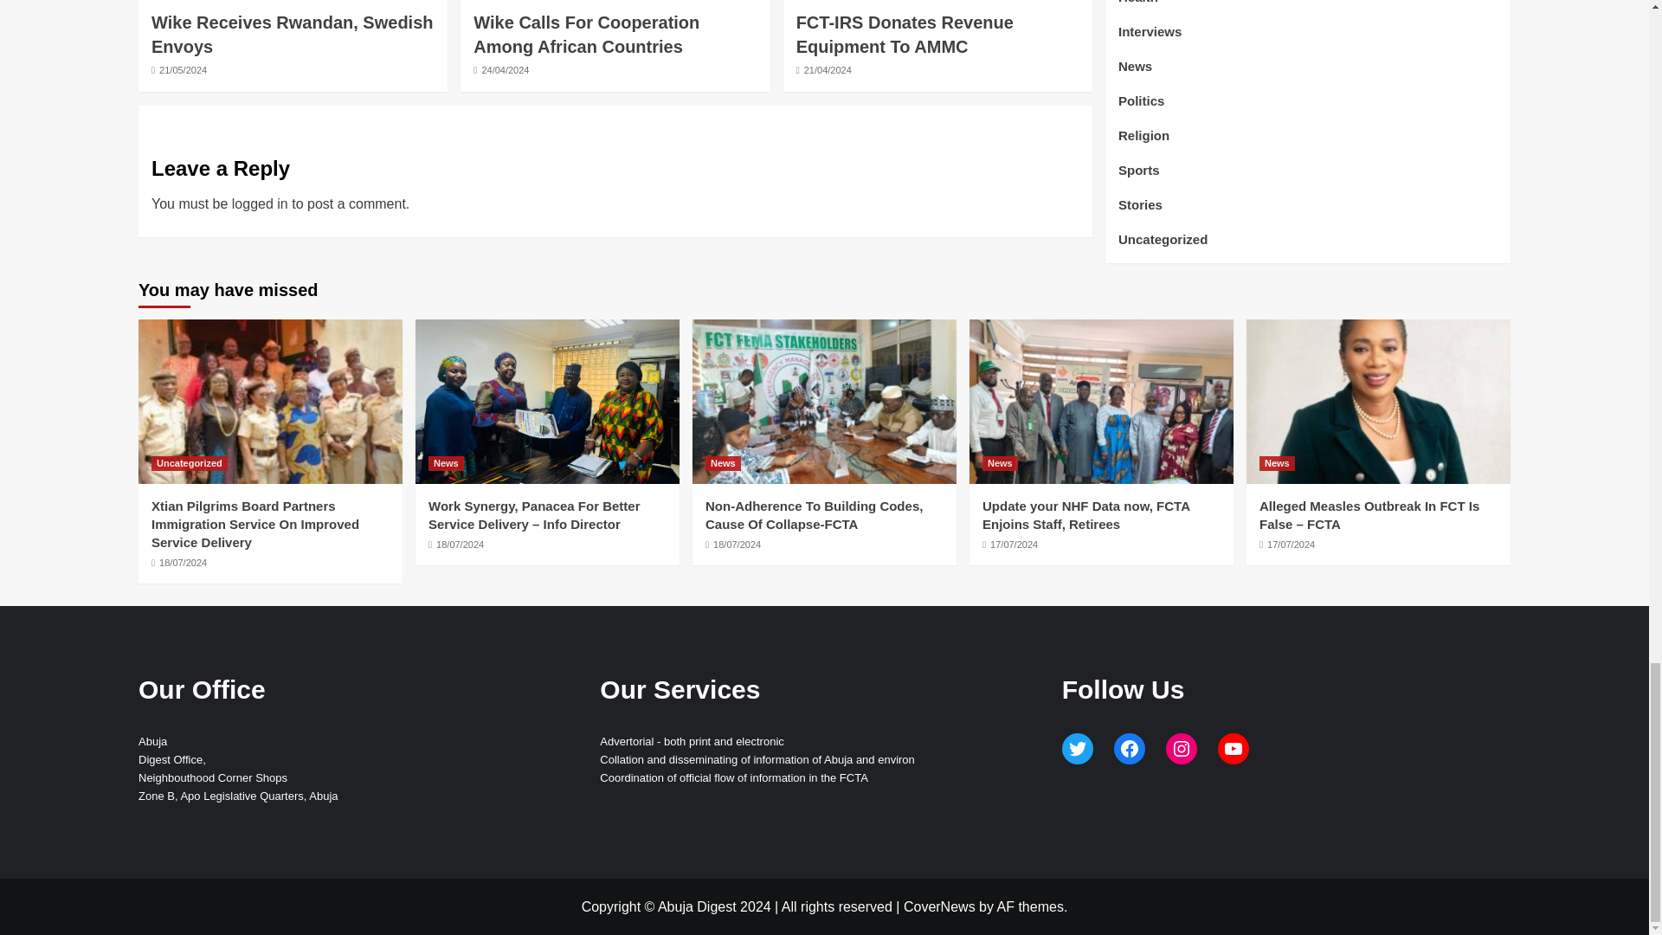 This screenshot has height=935, width=1662. What do you see at coordinates (260, 203) in the screenshot?
I see `logged in` at bounding box center [260, 203].